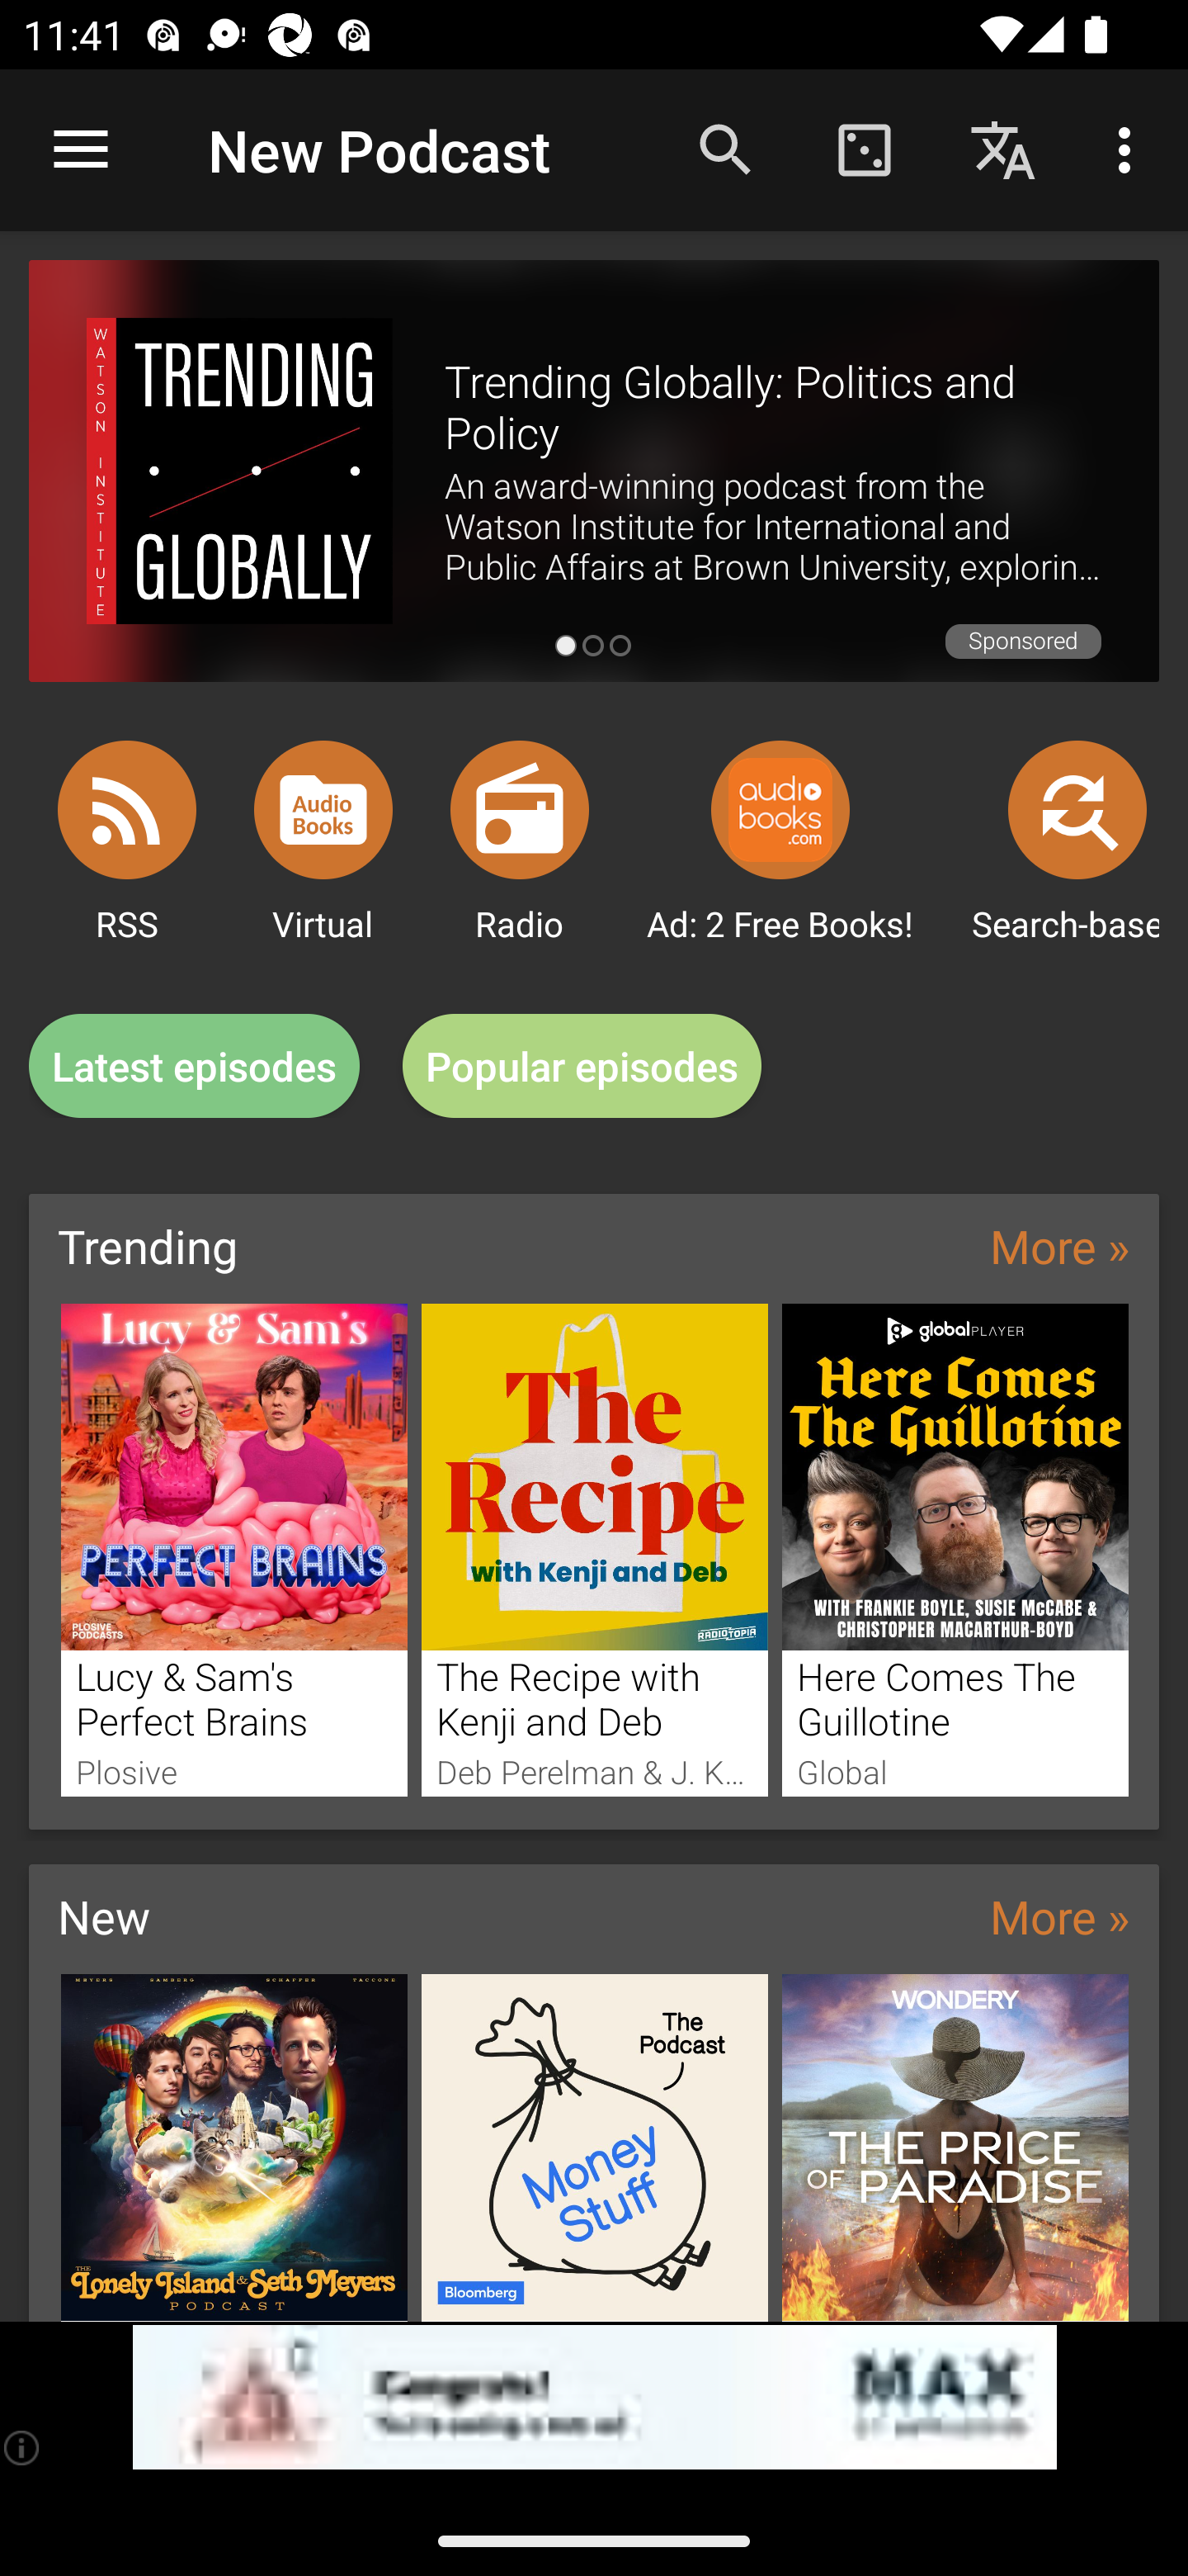  What do you see at coordinates (1003, 149) in the screenshot?
I see `Podcast languages` at bounding box center [1003, 149].